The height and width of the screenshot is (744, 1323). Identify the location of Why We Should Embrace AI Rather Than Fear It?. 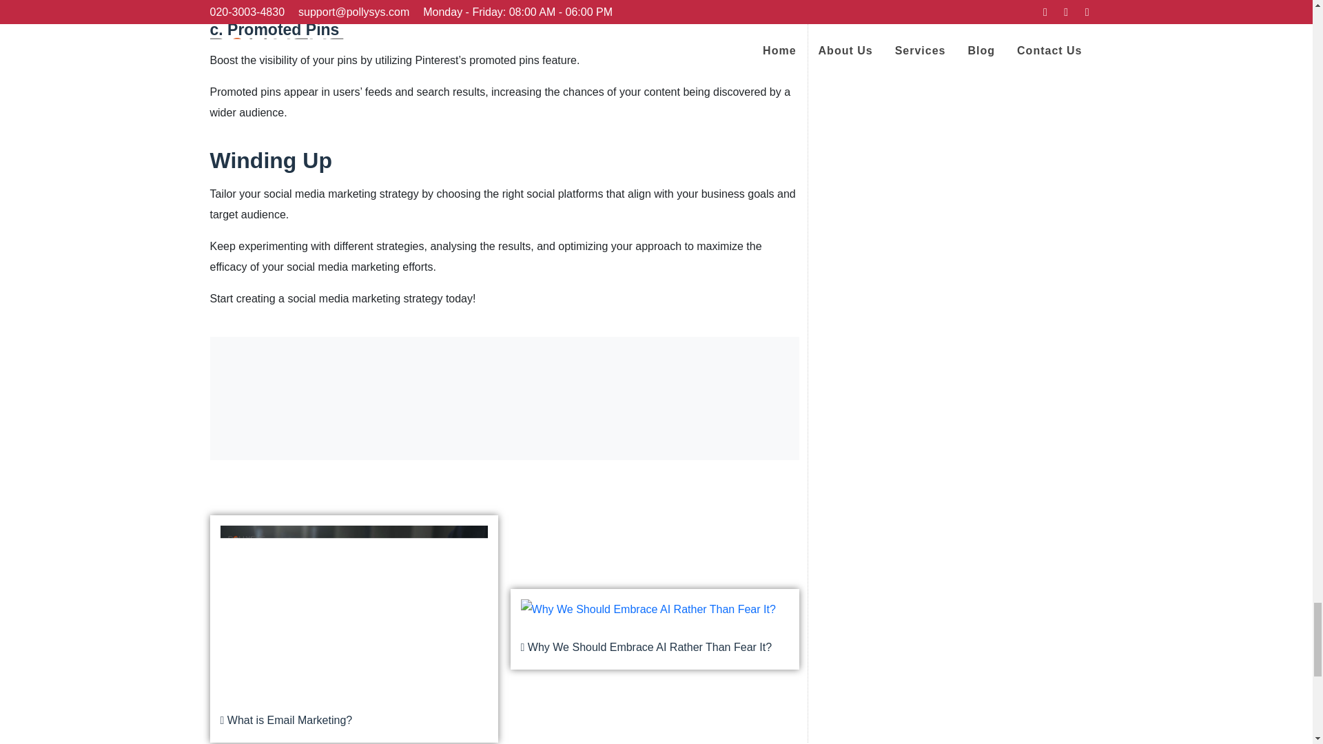
(648, 629).